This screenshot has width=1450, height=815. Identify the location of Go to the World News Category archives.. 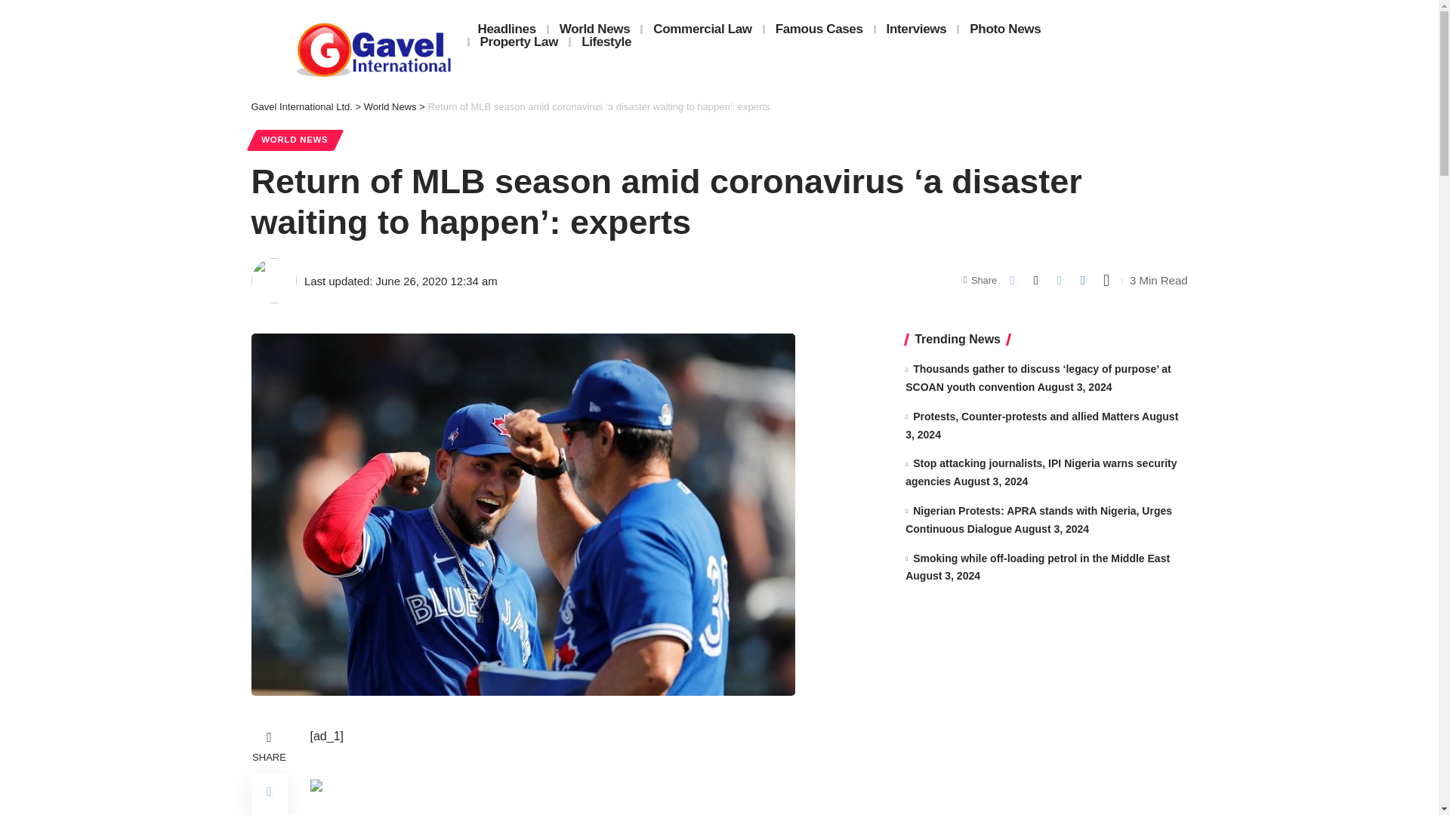
(390, 106).